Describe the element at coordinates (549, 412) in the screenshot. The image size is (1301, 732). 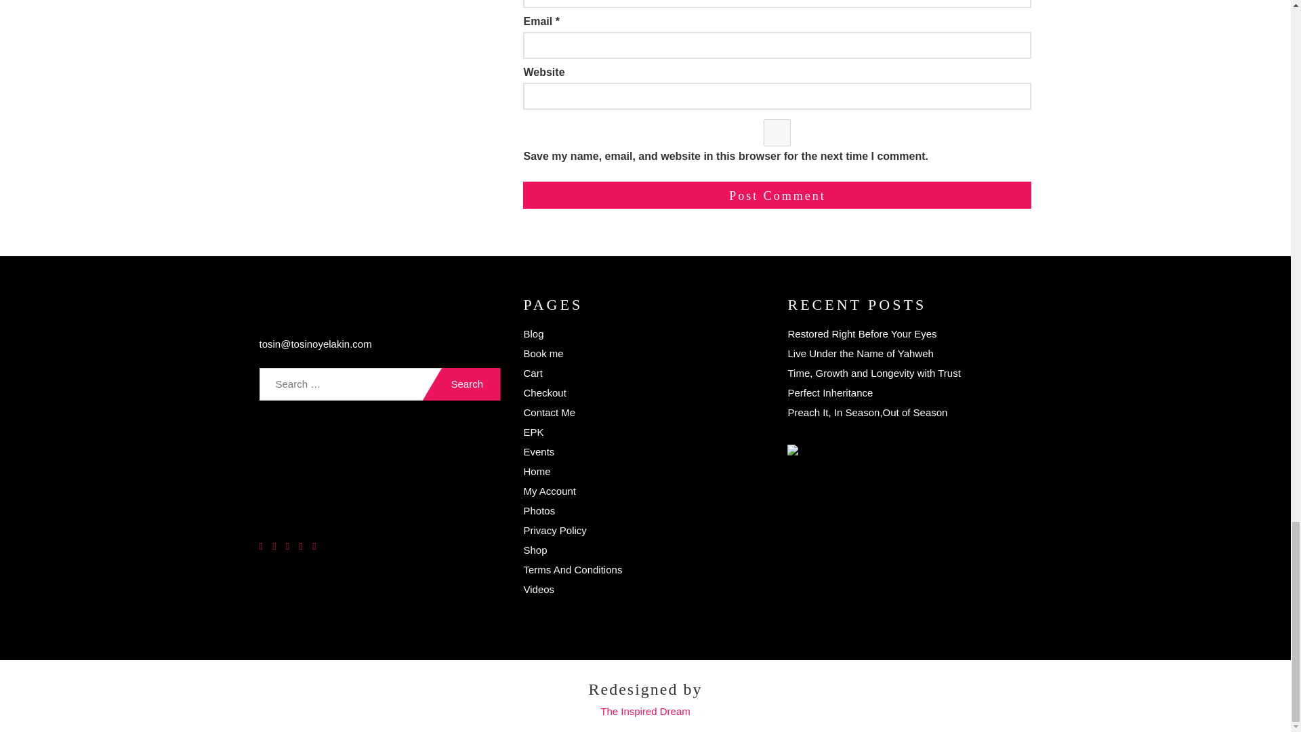
I see `Contact Me` at that location.